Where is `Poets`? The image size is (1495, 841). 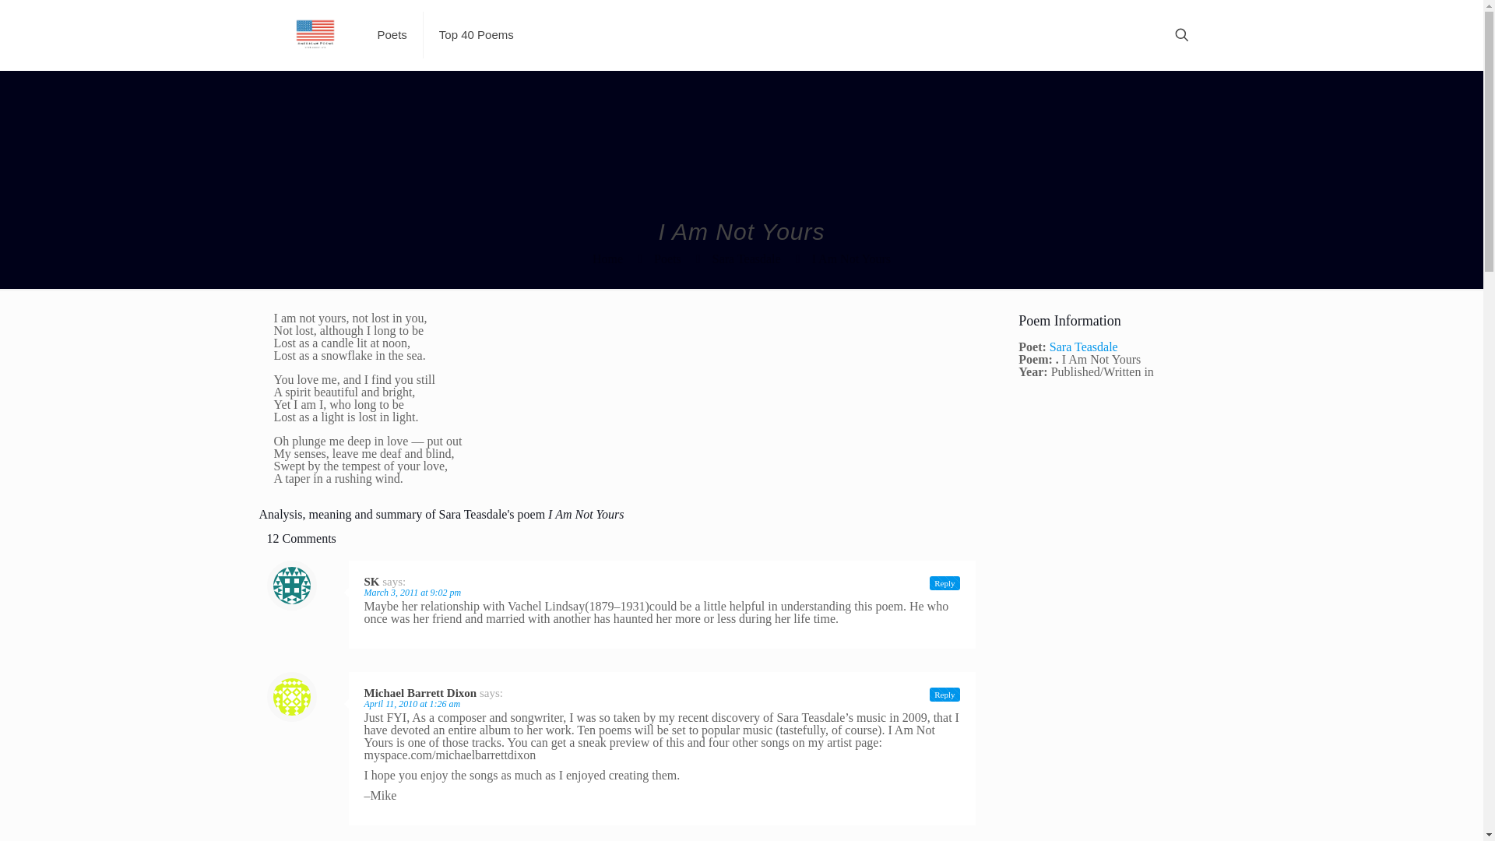
Poets is located at coordinates (668, 259).